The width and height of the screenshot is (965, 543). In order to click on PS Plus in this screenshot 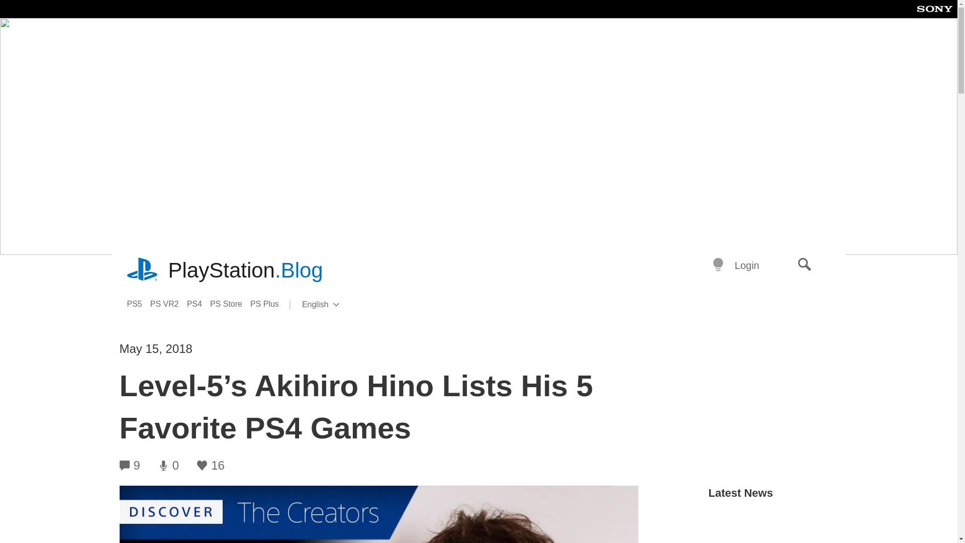, I will do `click(199, 304)`.